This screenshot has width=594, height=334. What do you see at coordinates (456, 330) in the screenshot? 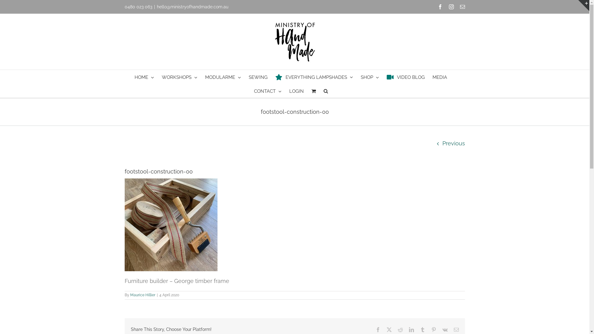
I see `Email` at bounding box center [456, 330].